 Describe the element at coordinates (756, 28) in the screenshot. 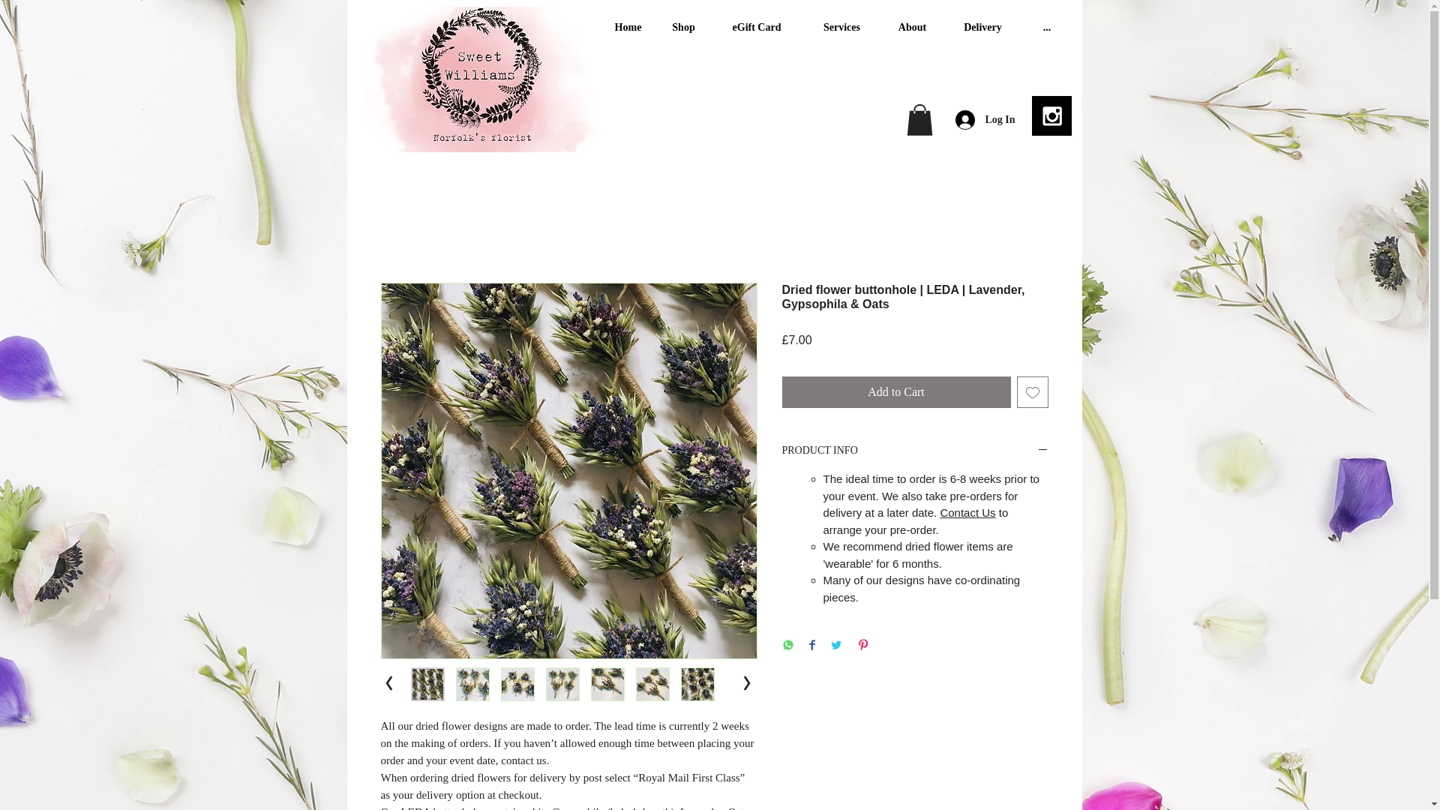

I see `eGift Card` at that location.